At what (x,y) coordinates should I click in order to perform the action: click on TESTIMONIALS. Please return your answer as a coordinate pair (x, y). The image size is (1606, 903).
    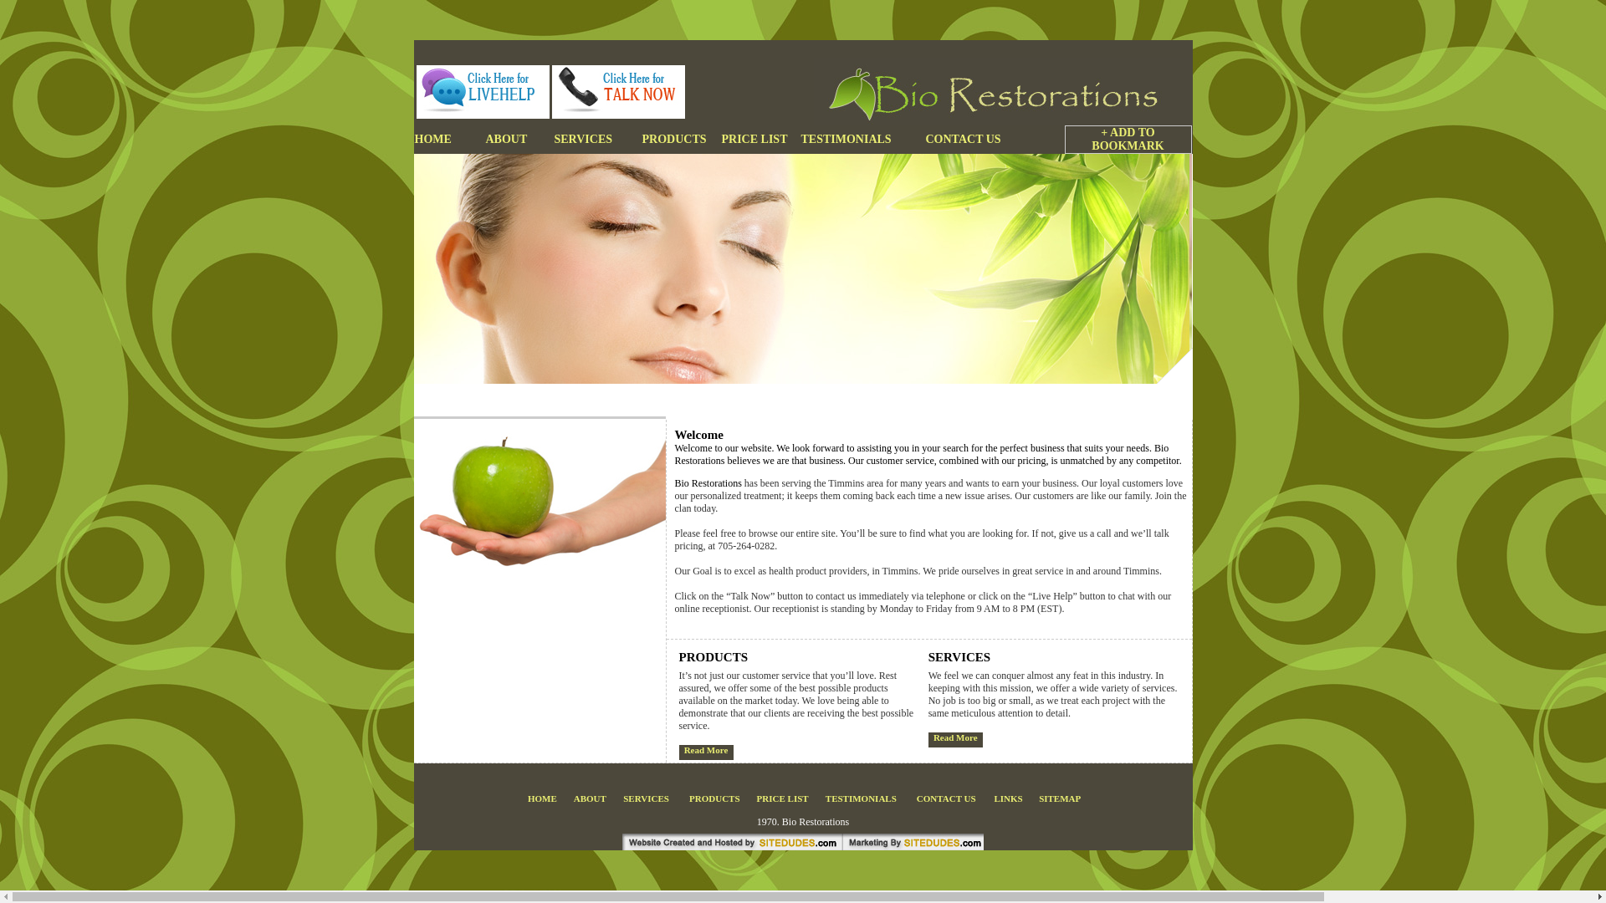
    Looking at the image, I should click on (862, 798).